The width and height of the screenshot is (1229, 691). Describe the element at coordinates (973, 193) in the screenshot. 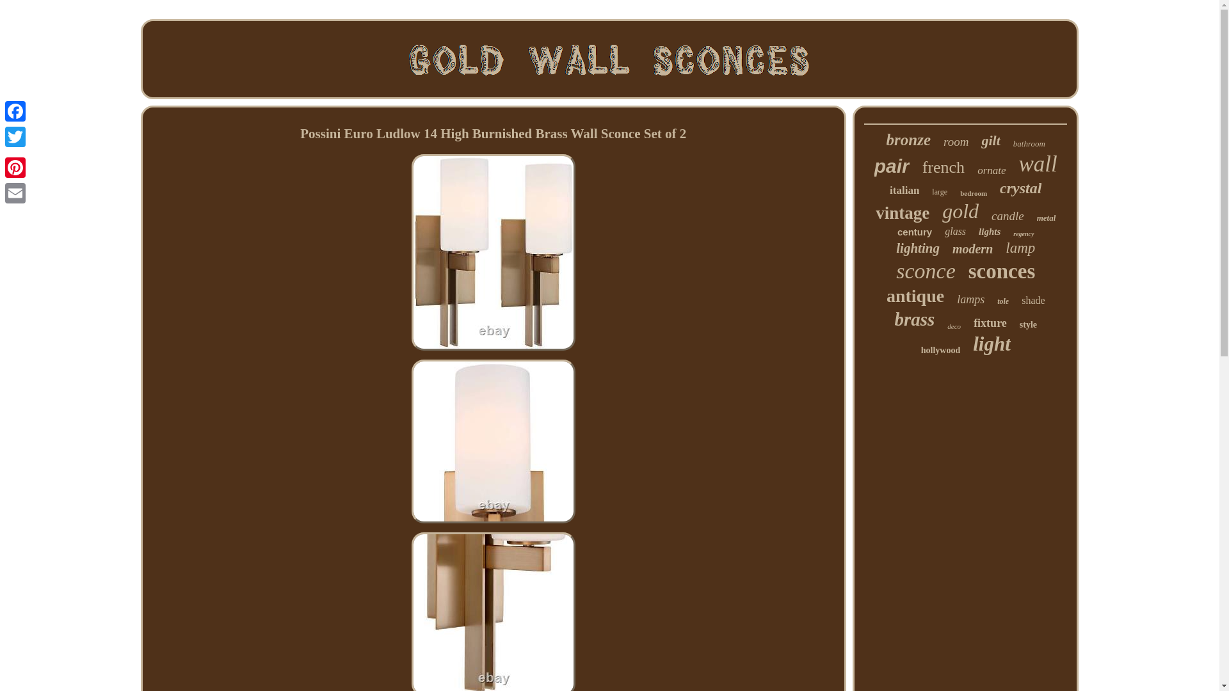

I see `bedroom` at that location.